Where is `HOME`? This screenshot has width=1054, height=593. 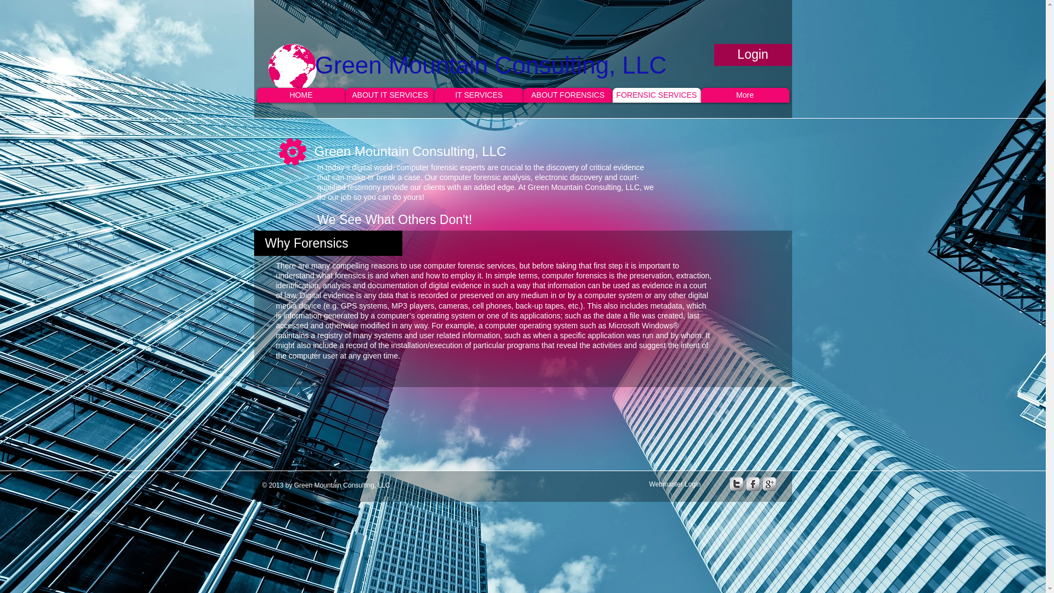 HOME is located at coordinates (301, 94).